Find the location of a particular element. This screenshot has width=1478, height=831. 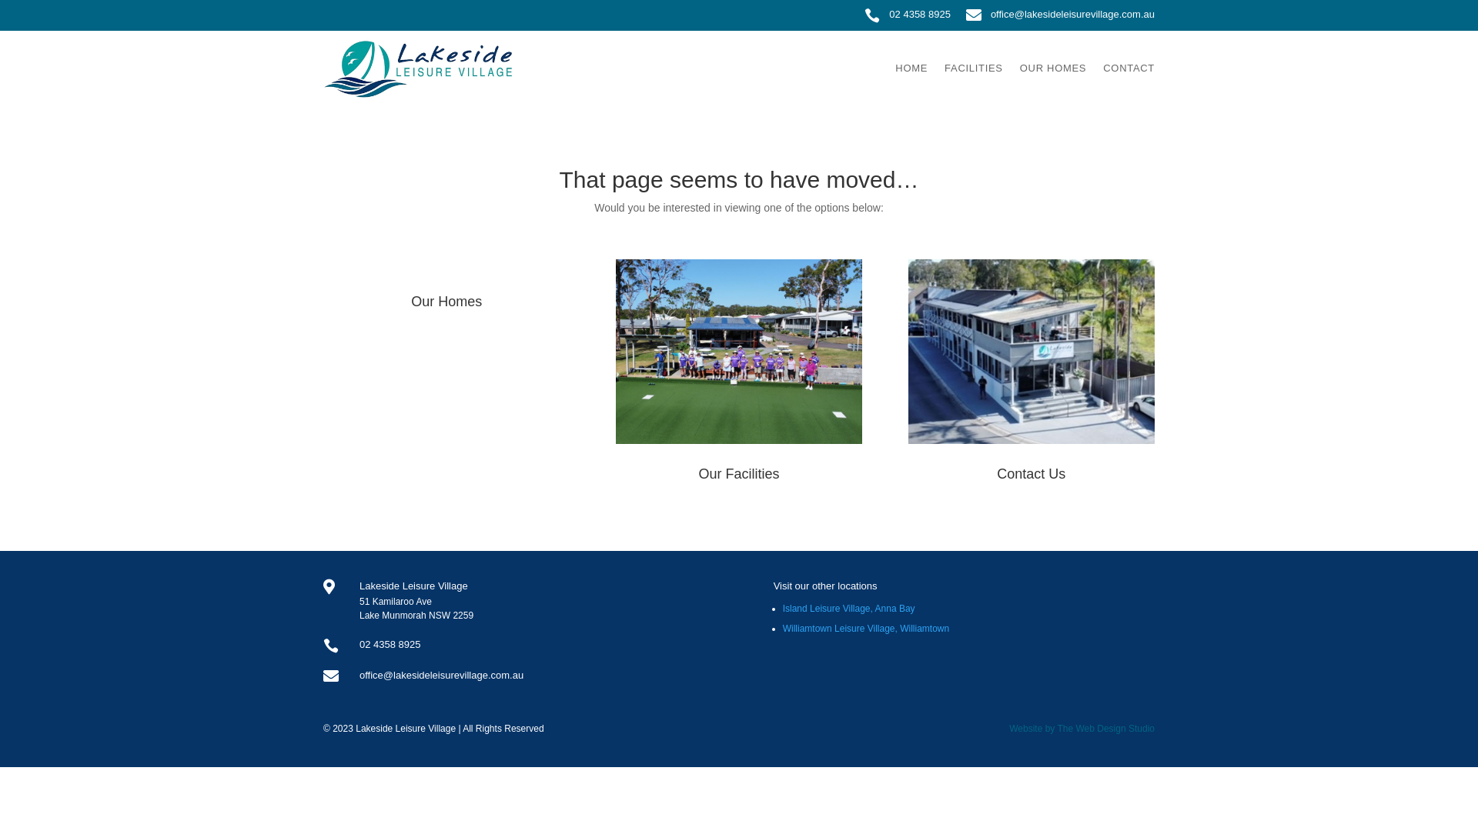

Our Facilities is located at coordinates (739, 474).